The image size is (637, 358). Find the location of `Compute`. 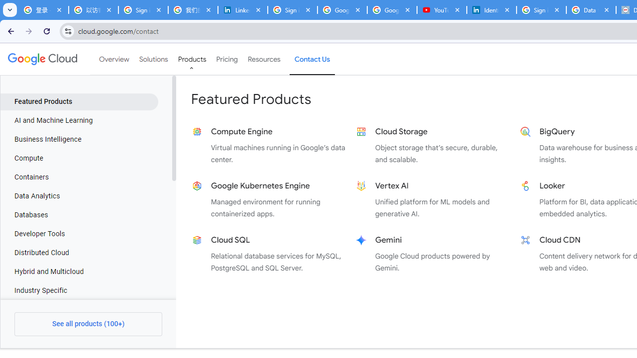

Compute is located at coordinates (79, 158).